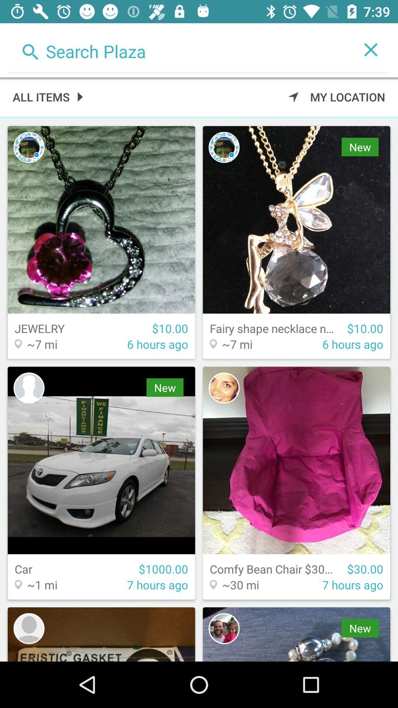  What do you see at coordinates (180, 49) in the screenshot?
I see `open search menu` at bounding box center [180, 49].